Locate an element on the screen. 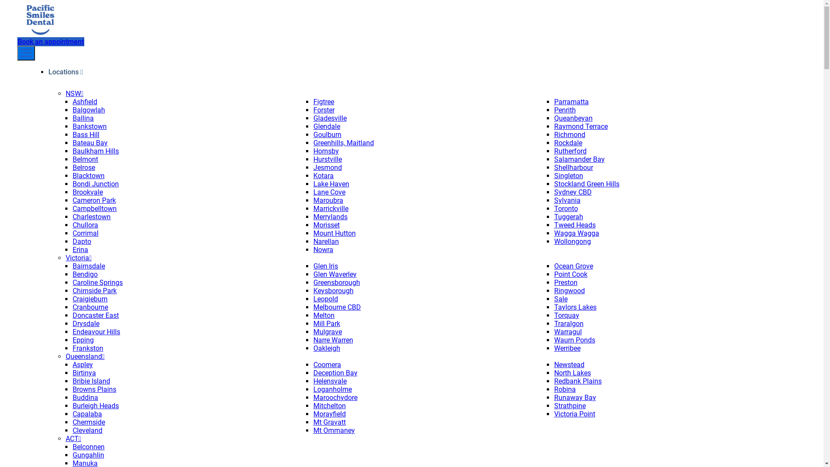 Image resolution: width=830 pixels, height=467 pixels. Ringwood is located at coordinates (570, 291).